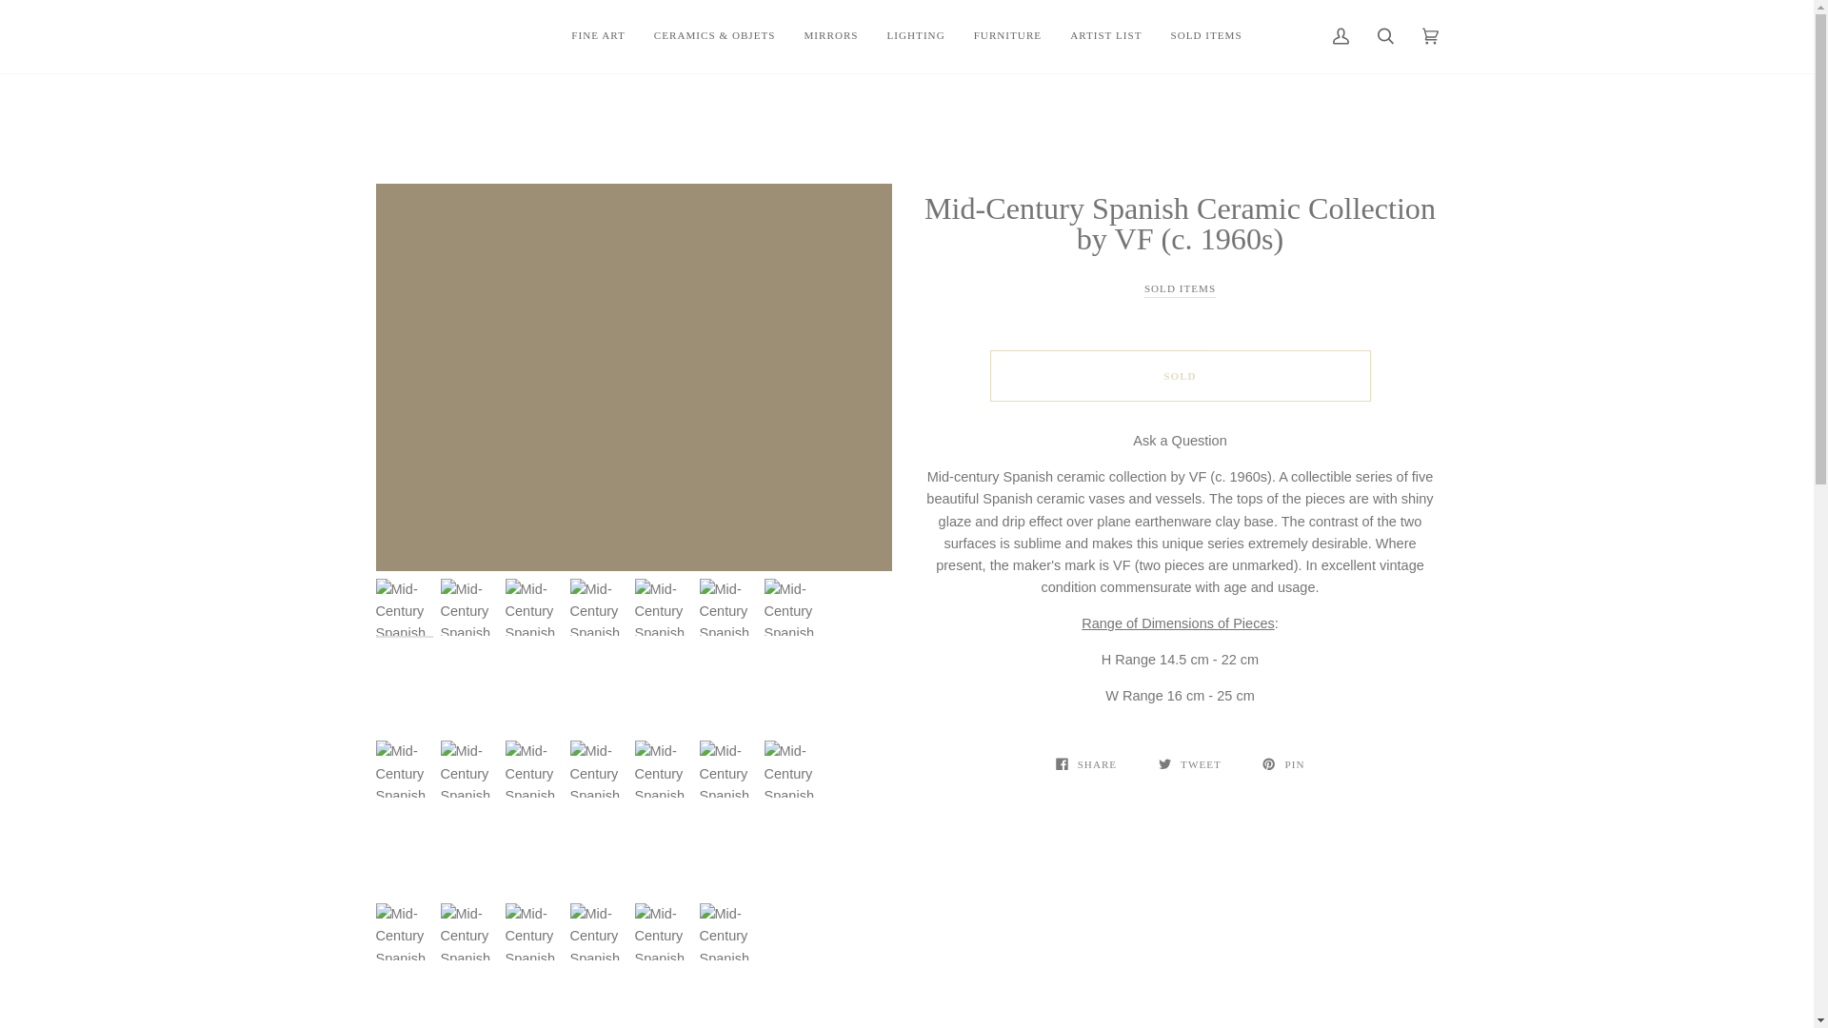 Image resolution: width=1828 pixels, height=1028 pixels. What do you see at coordinates (1105, 36) in the screenshot?
I see `ARTIST LIST` at bounding box center [1105, 36].